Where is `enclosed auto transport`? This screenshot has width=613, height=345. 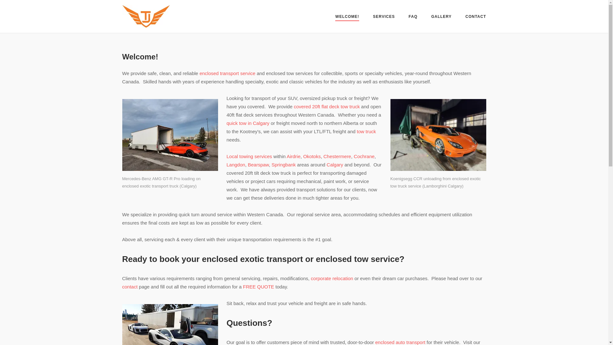
enclosed auto transport is located at coordinates (400, 342).